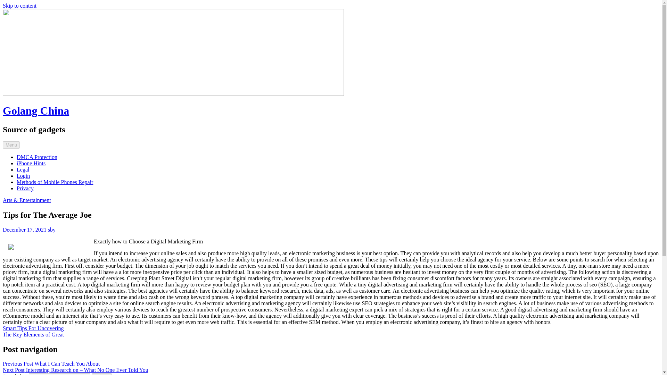 Image resolution: width=667 pixels, height=375 pixels. What do you see at coordinates (51, 364) in the screenshot?
I see `Previous Post What I Can Teach You About` at bounding box center [51, 364].